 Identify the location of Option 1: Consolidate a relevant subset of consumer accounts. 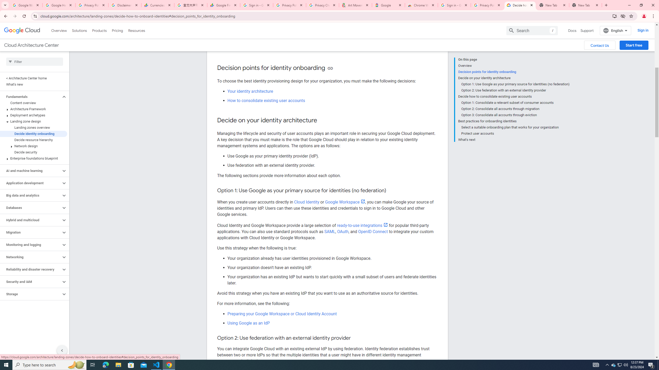
(515, 103).